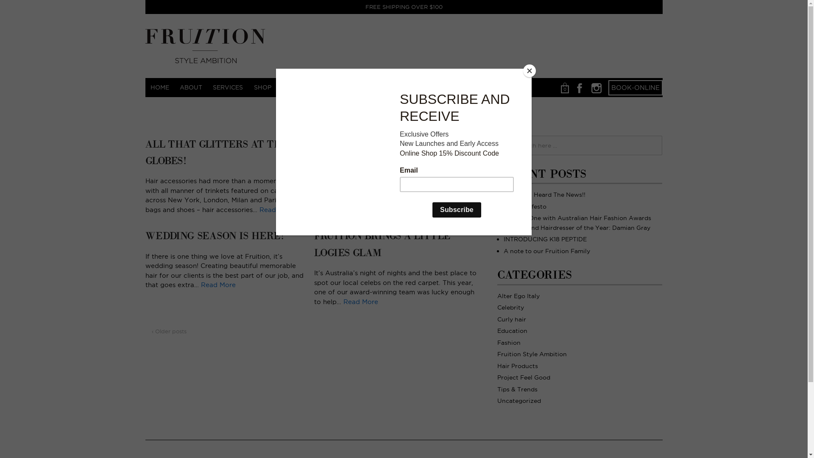 The image size is (814, 458). Describe the element at coordinates (532, 354) in the screenshot. I see `Fruition Style Ambition` at that location.